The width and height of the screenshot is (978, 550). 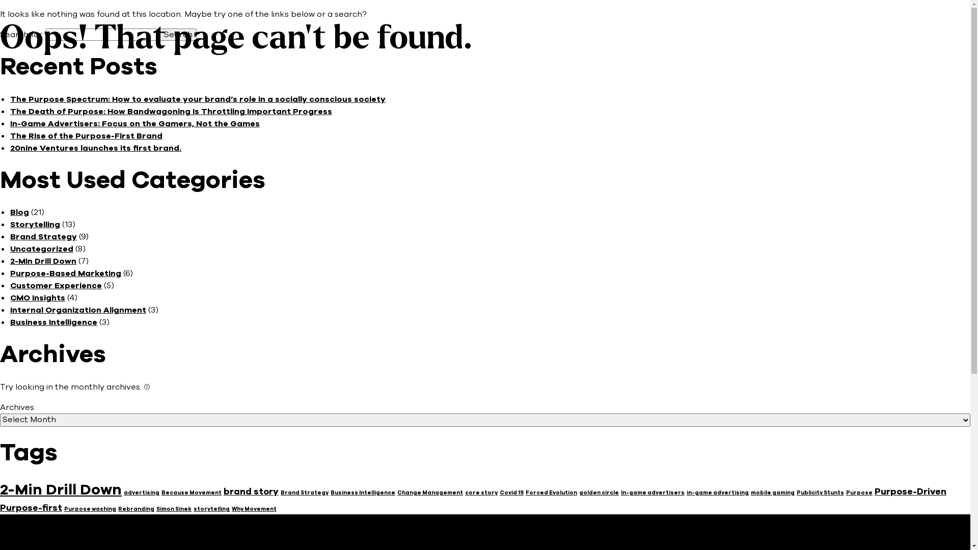 I want to click on mobile gaming, so click(x=773, y=493).